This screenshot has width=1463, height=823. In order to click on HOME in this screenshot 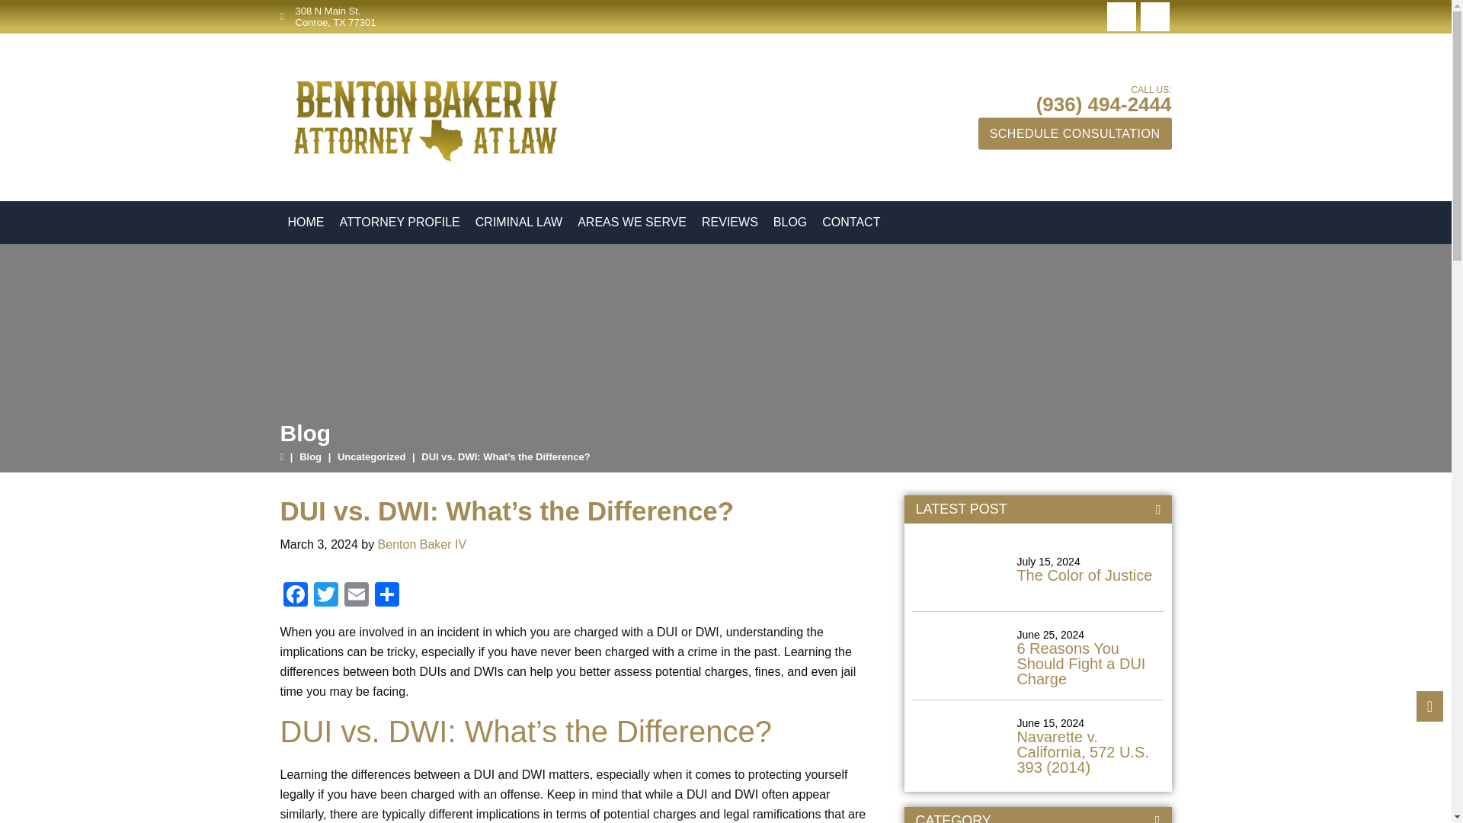, I will do `click(306, 223)`.